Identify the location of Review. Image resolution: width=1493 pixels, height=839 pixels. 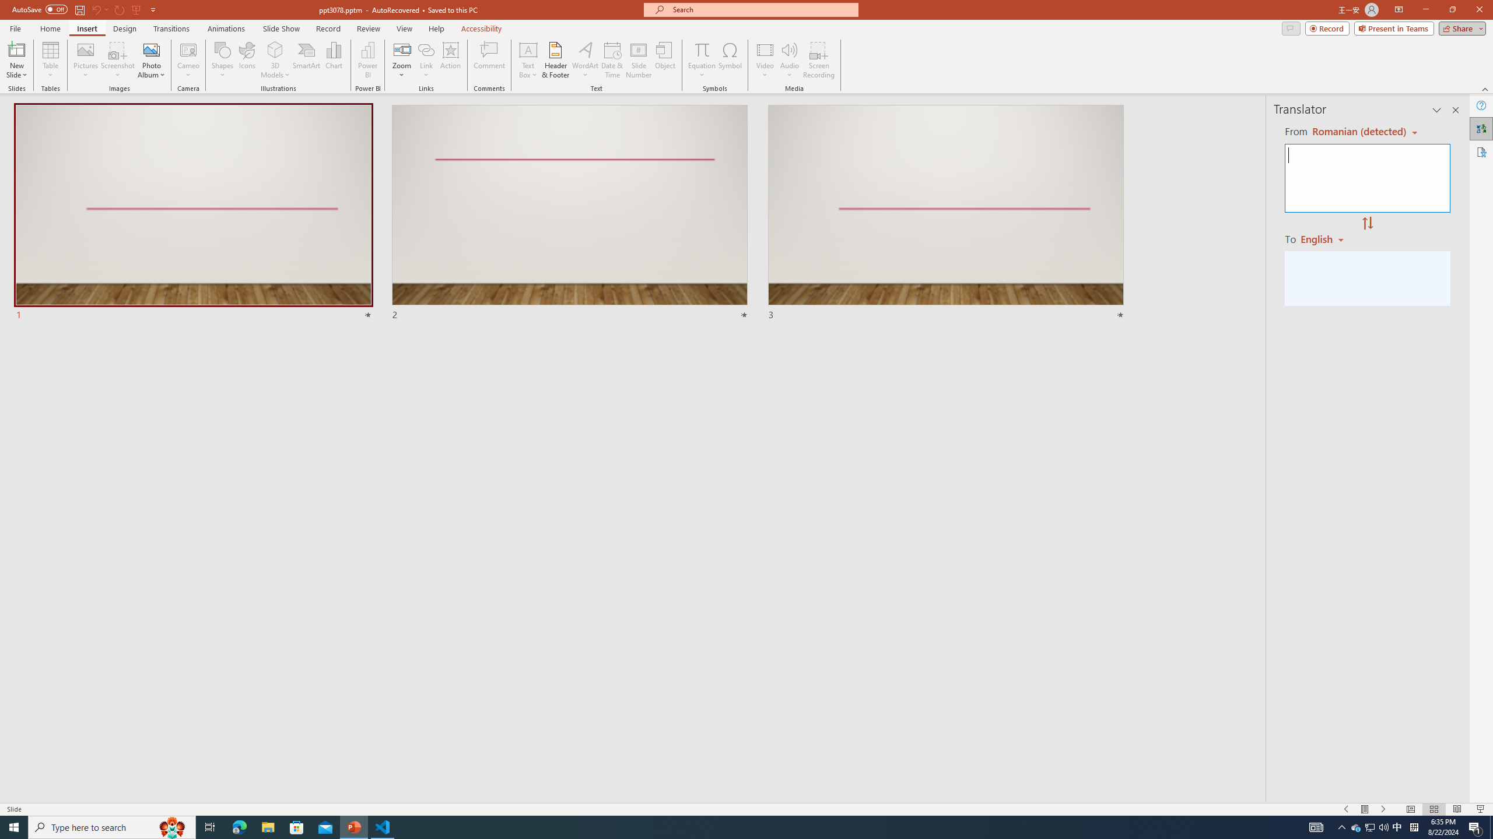
(369, 29).